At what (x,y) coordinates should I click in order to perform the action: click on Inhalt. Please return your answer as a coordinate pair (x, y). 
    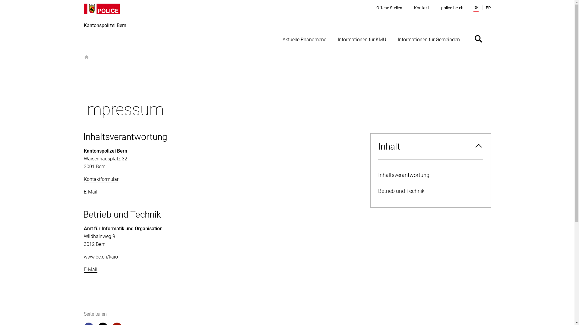
    Looking at the image, I should click on (430, 147).